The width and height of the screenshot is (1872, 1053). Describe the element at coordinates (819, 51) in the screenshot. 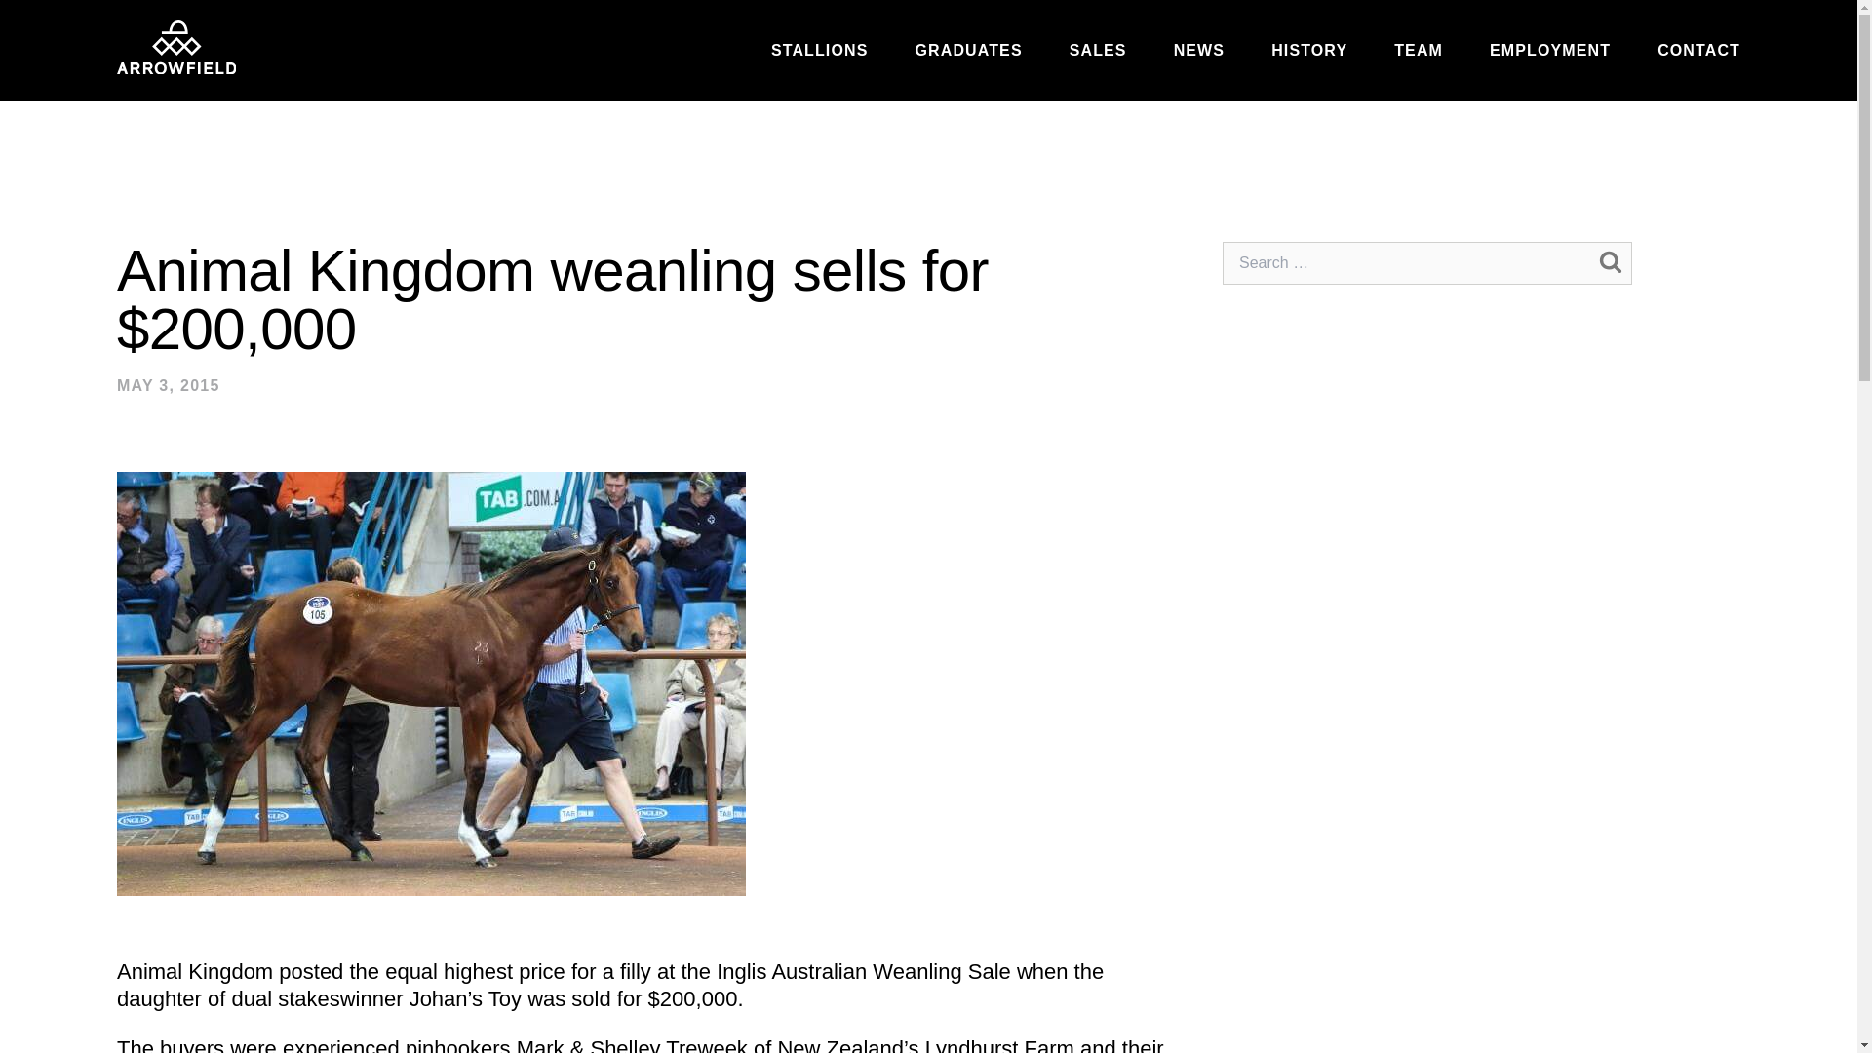

I see `STALLIONS` at that location.